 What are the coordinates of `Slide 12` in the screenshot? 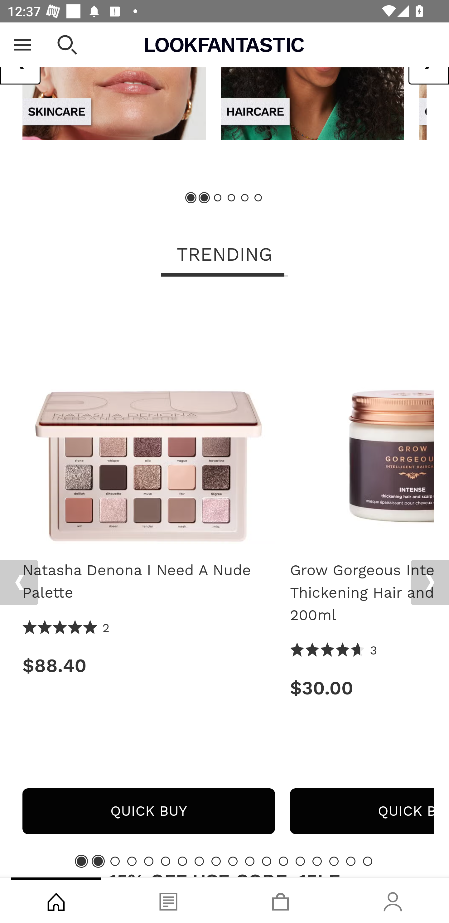 It's located at (266, 861).